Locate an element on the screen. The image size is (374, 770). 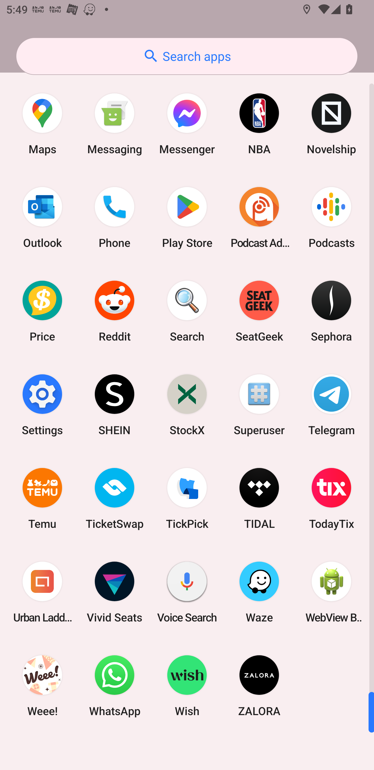
Novelship is located at coordinates (331, 124).